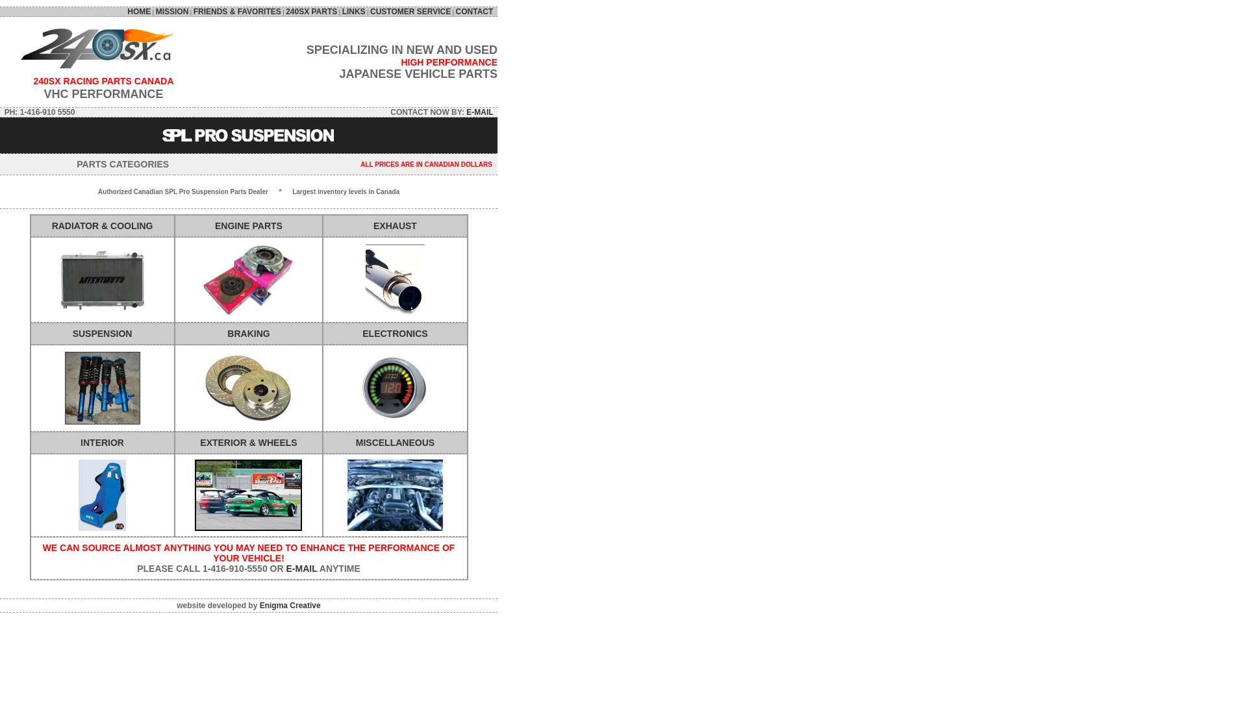 Image resolution: width=1247 pixels, height=701 pixels. Describe the element at coordinates (249, 226) in the screenshot. I see `ENGINE PARTS` at that location.